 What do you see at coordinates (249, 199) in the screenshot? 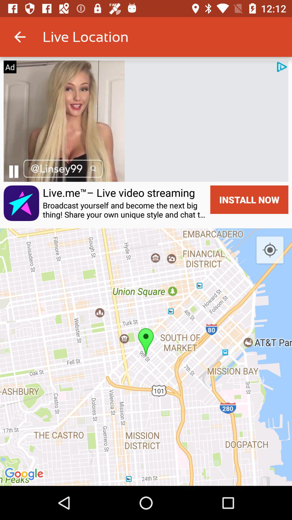
I see `choose item next to the broadcast yourself and item` at bounding box center [249, 199].